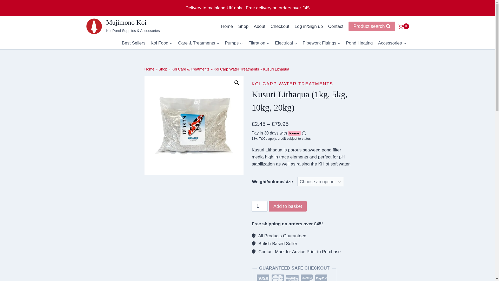 This screenshot has height=281, width=499. I want to click on 1, so click(259, 206).